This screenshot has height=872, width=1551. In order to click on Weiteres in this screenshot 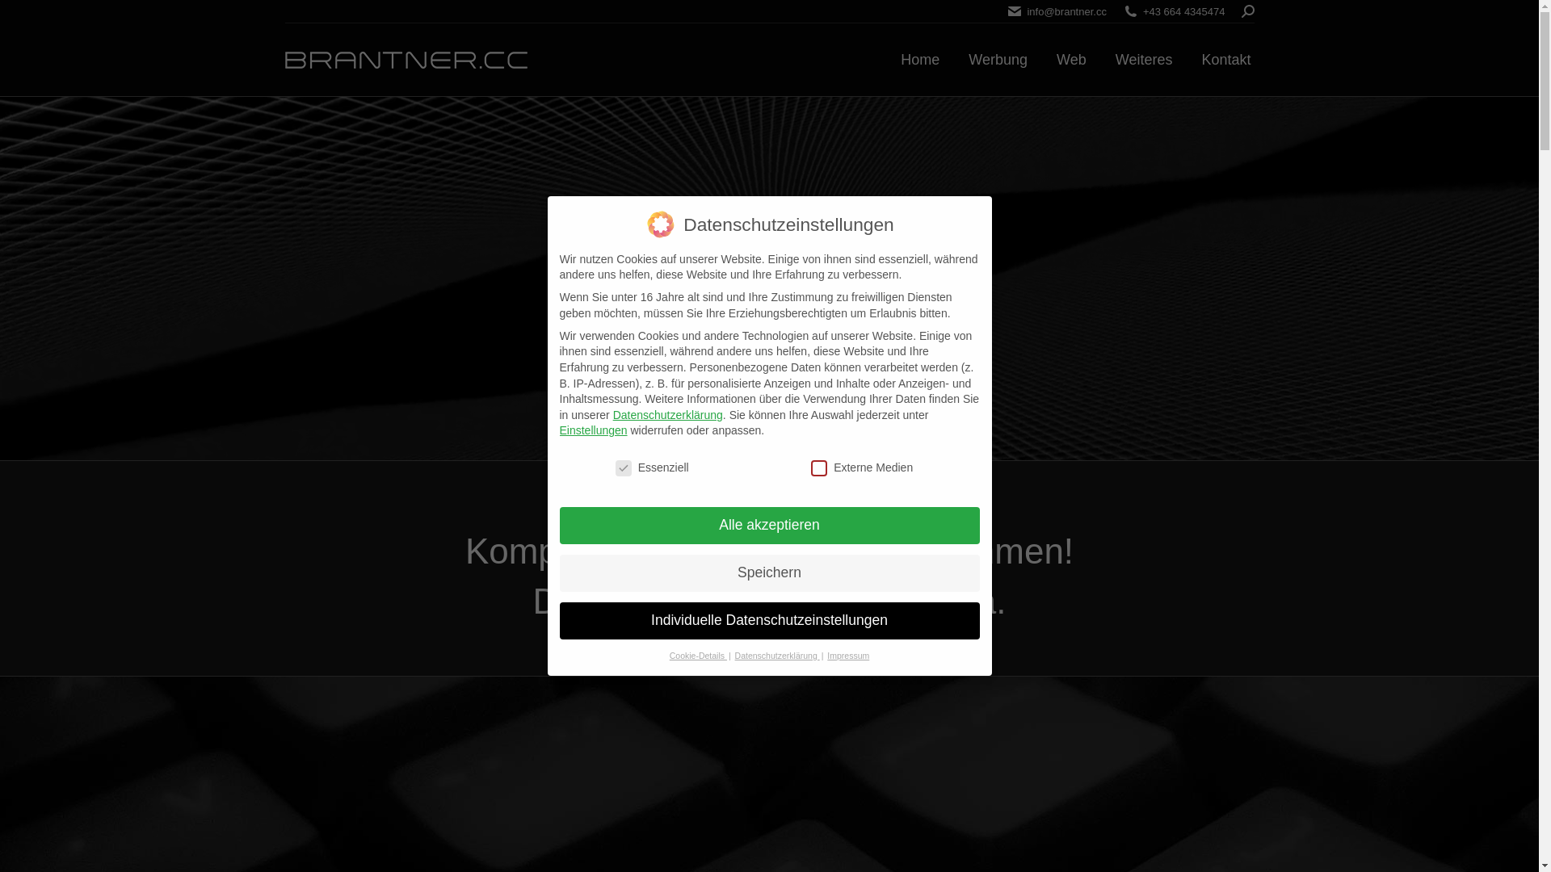, I will do `click(1144, 60)`.